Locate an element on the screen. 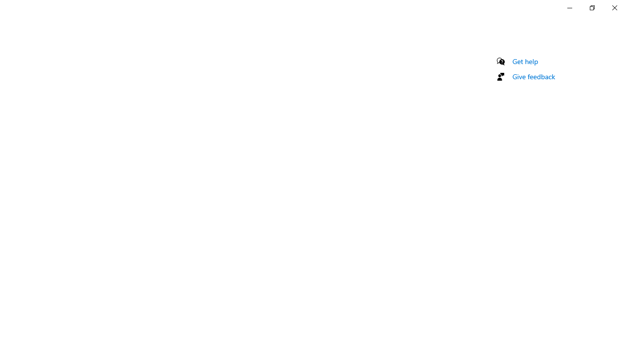 The width and height of the screenshot is (626, 352). Give feedback is located at coordinates (534, 76).